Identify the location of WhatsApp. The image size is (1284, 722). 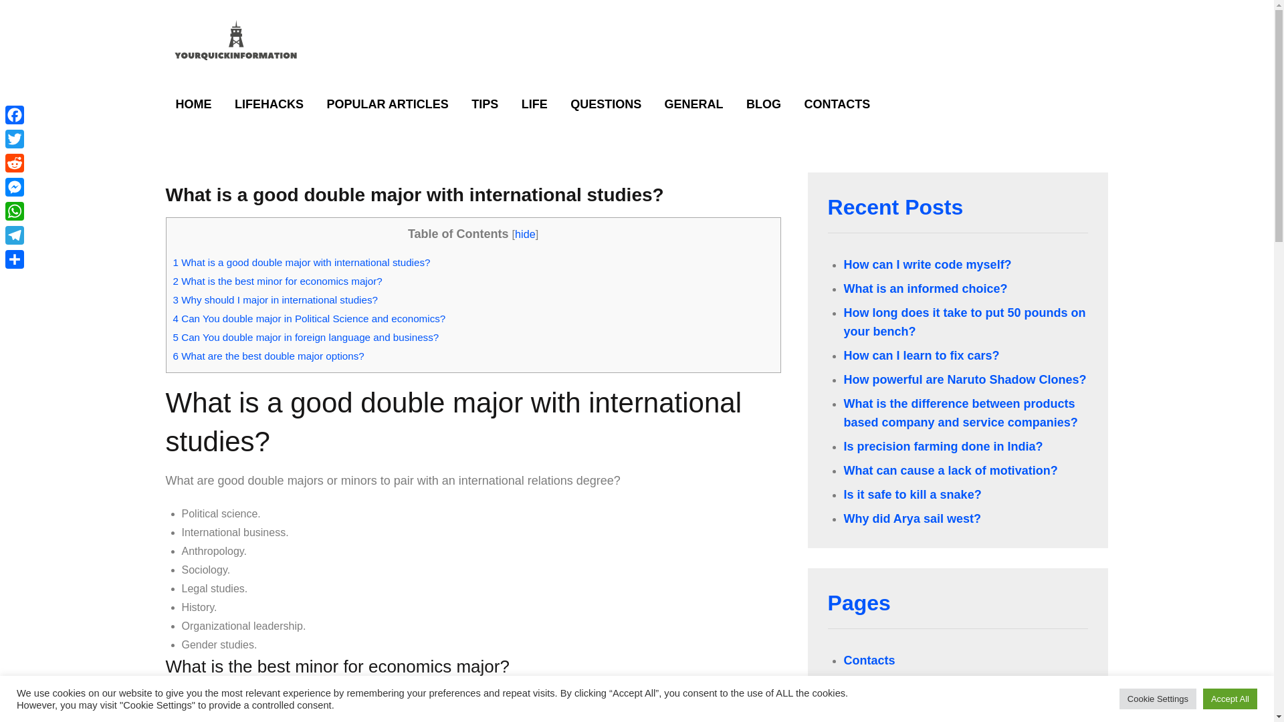
(15, 211).